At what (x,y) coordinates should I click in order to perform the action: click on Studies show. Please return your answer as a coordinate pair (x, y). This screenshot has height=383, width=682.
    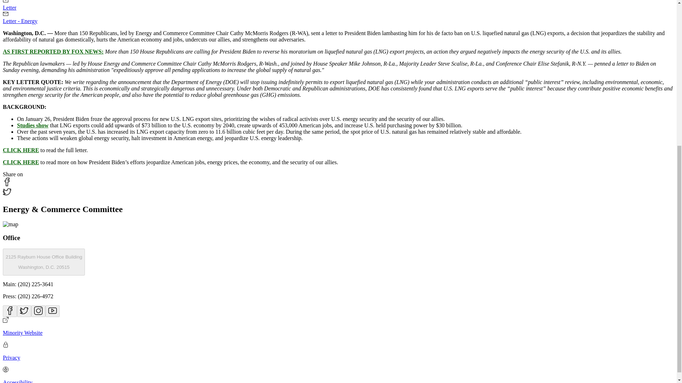
    Looking at the image, I should click on (43, 262).